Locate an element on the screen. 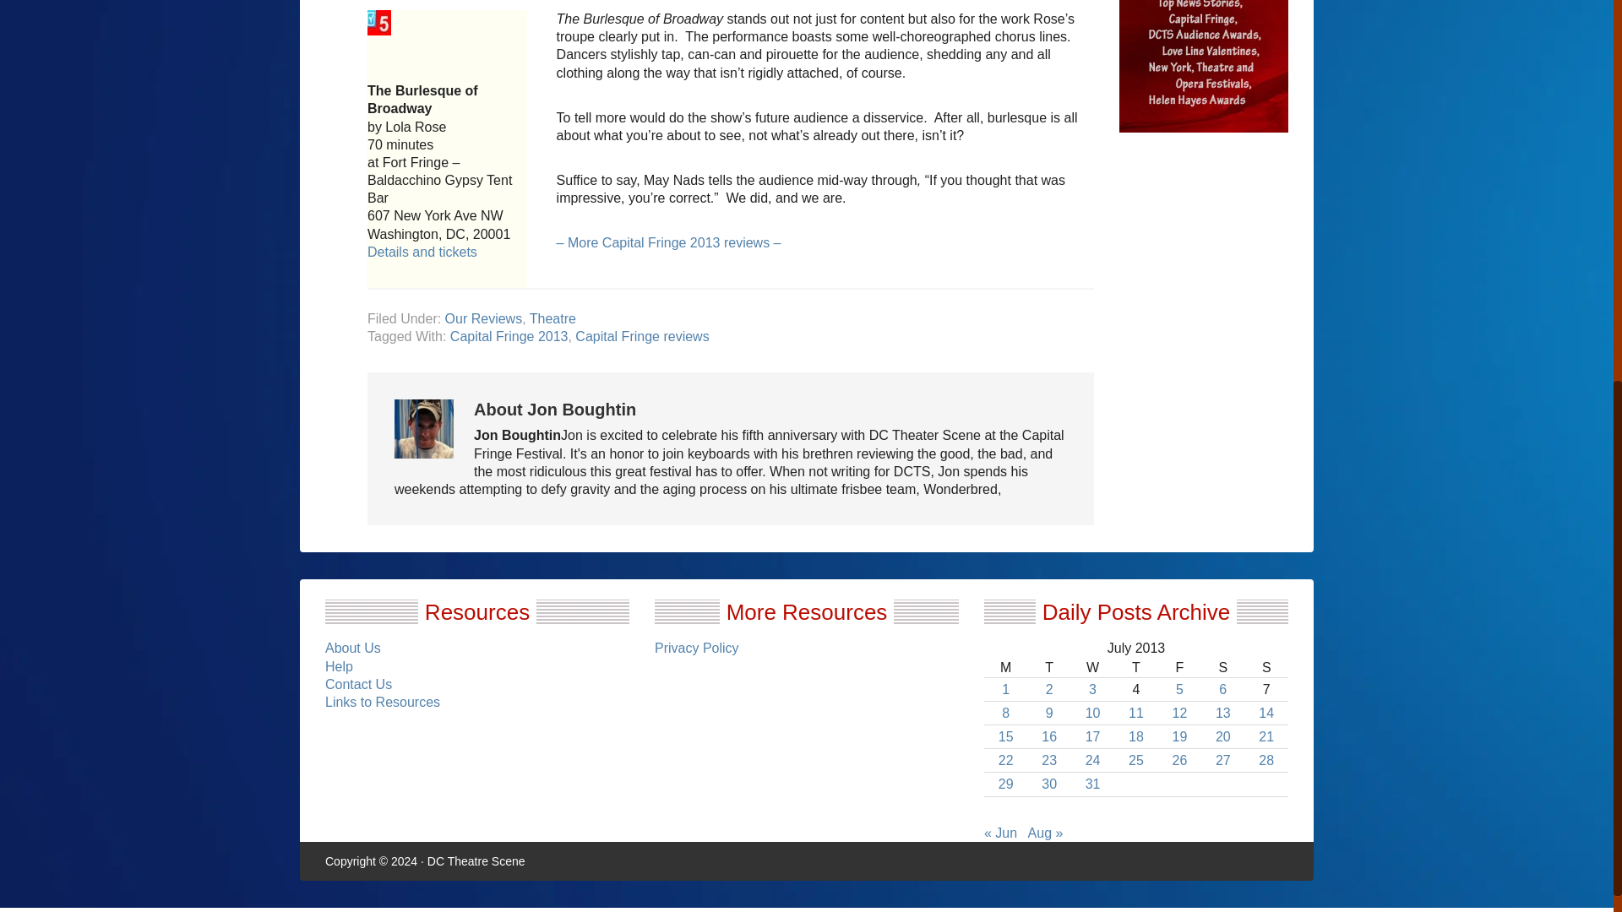 The image size is (1622, 912). Our Reviews is located at coordinates (483, 318).